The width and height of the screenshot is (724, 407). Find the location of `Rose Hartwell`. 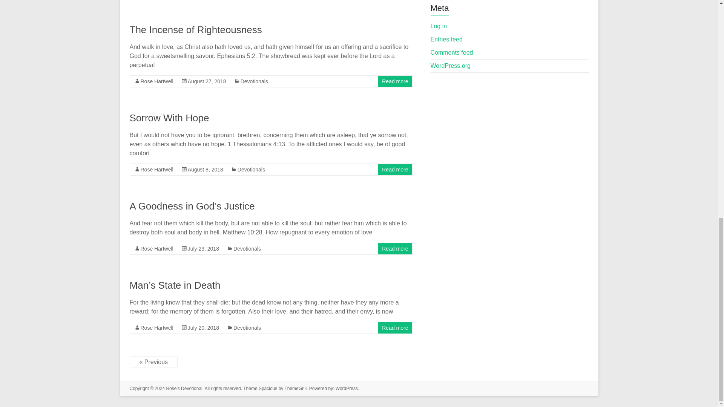

Rose Hartwell is located at coordinates (156, 328).